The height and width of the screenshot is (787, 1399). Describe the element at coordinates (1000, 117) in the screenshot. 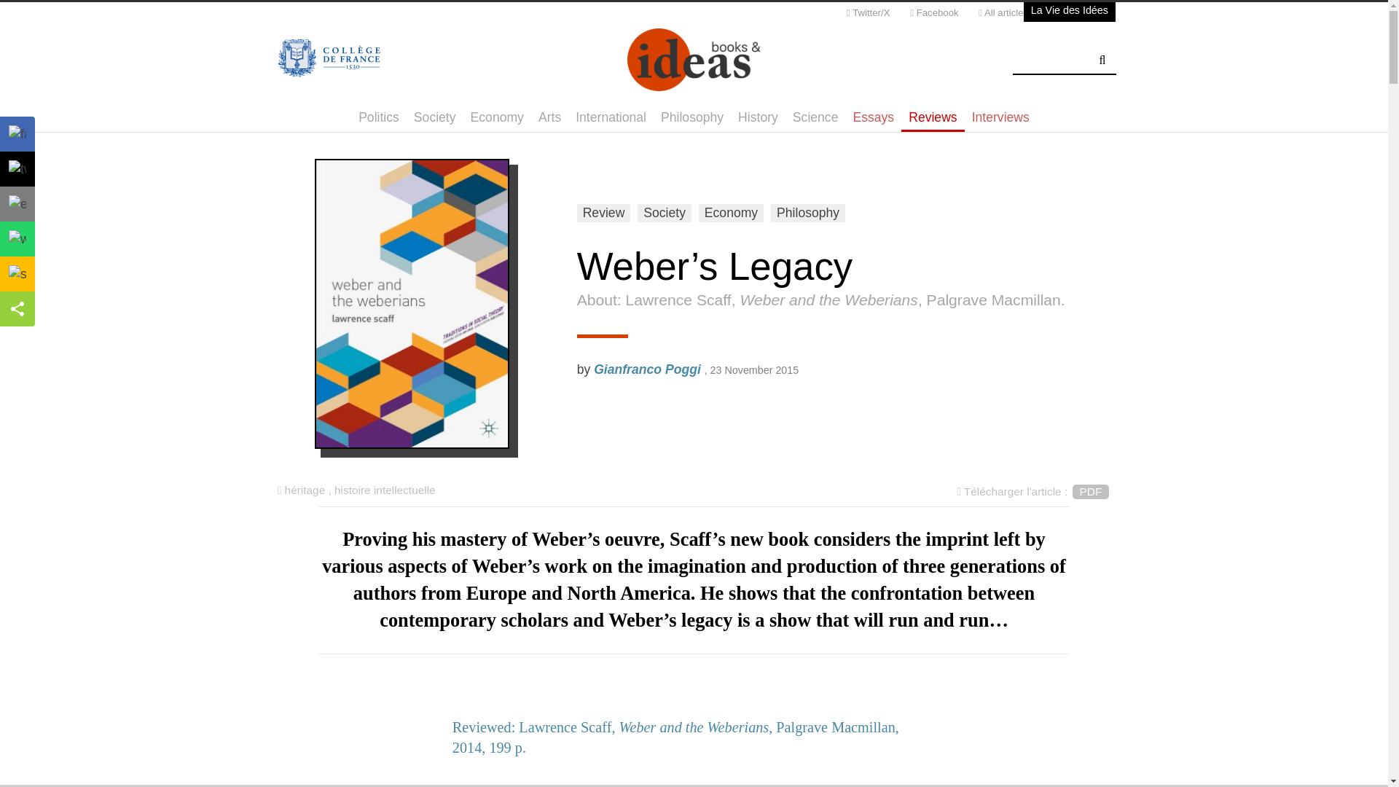

I see `Interviews` at that location.